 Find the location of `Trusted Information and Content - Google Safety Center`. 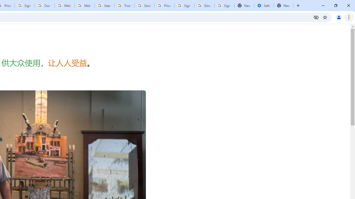

Trusted Information and Content - Google Safety Center is located at coordinates (125, 6).